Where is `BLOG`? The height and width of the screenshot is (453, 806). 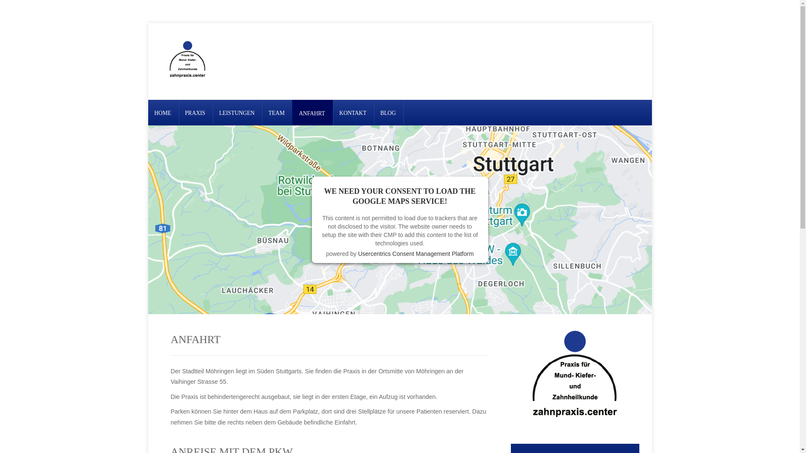 BLOG is located at coordinates (388, 113).